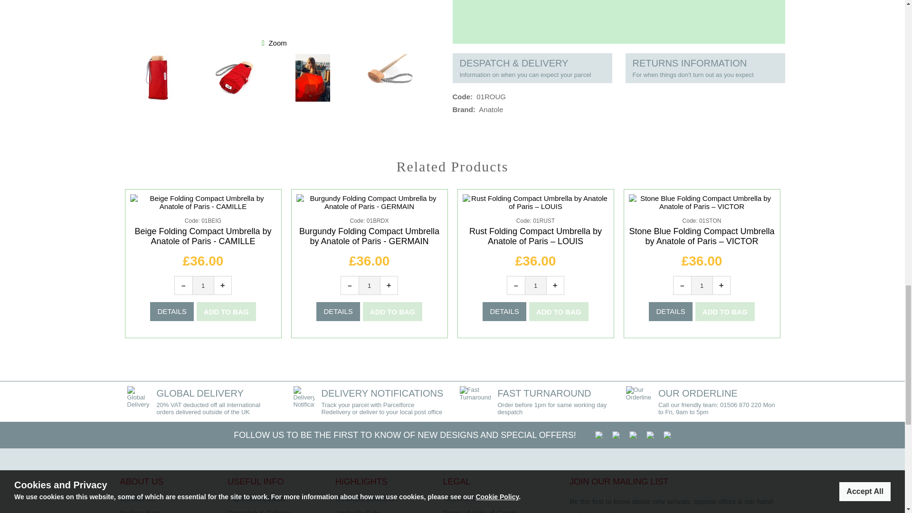  What do you see at coordinates (559, 312) in the screenshot?
I see `ADD TO BAG` at bounding box center [559, 312].